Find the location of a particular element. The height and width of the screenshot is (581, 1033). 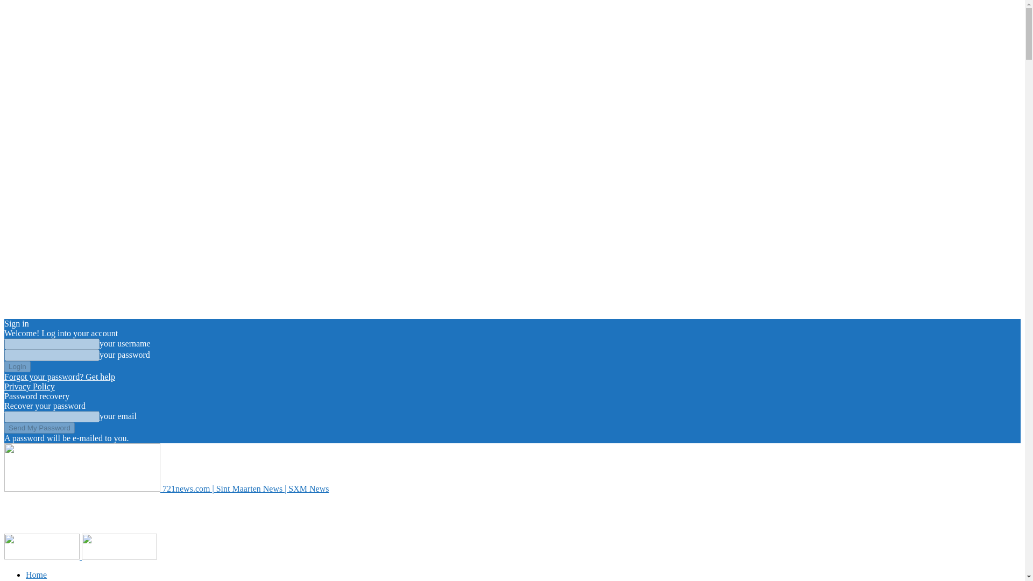

Forgot your password? Get help is located at coordinates (59, 377).